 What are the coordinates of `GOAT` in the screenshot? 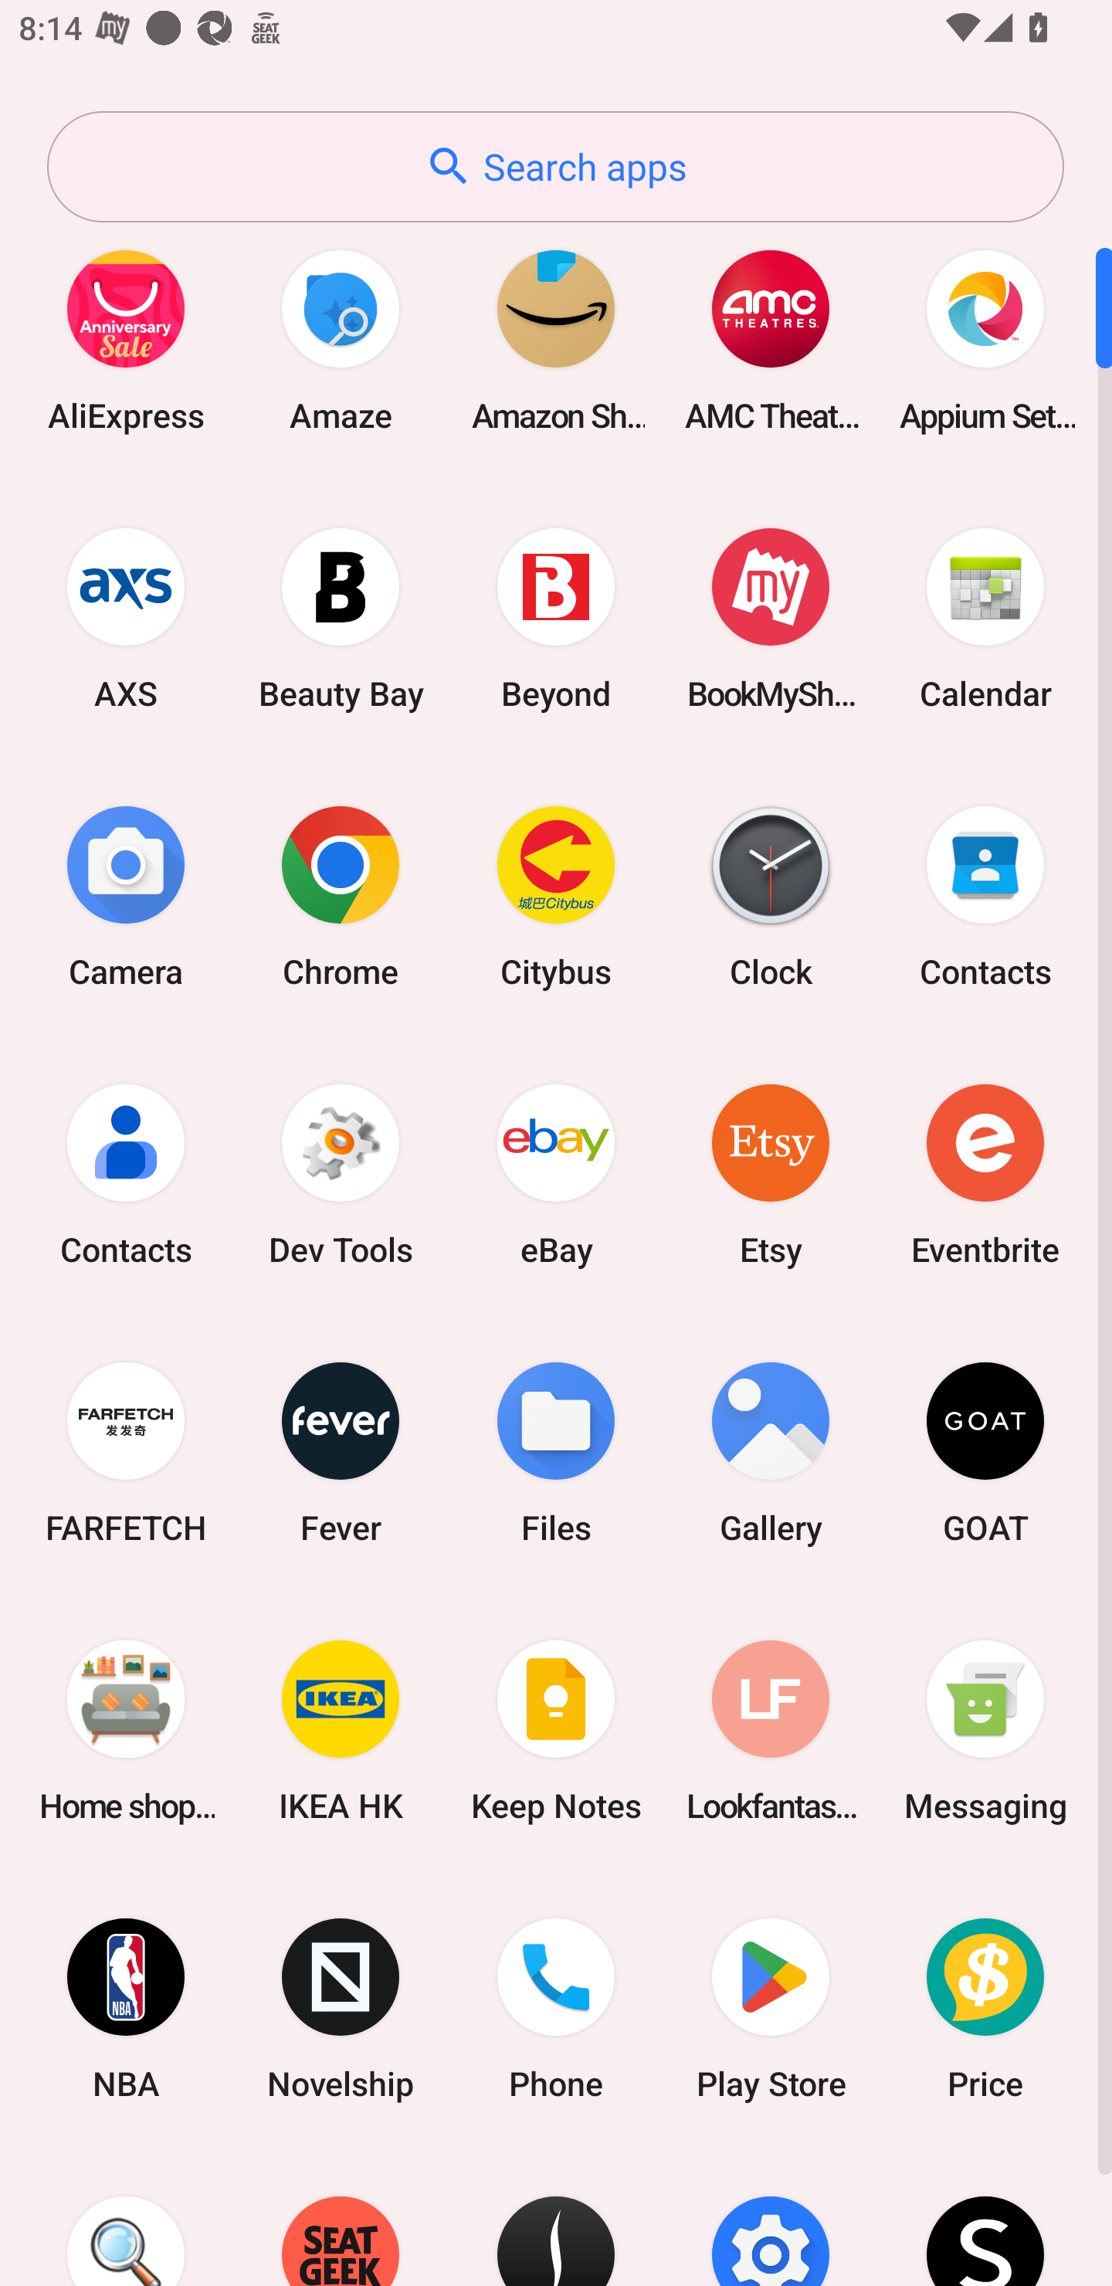 It's located at (985, 1452).